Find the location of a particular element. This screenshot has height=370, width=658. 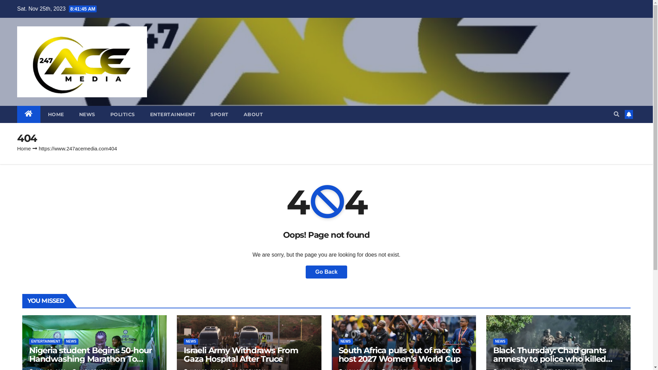

HOME is located at coordinates (56, 114).